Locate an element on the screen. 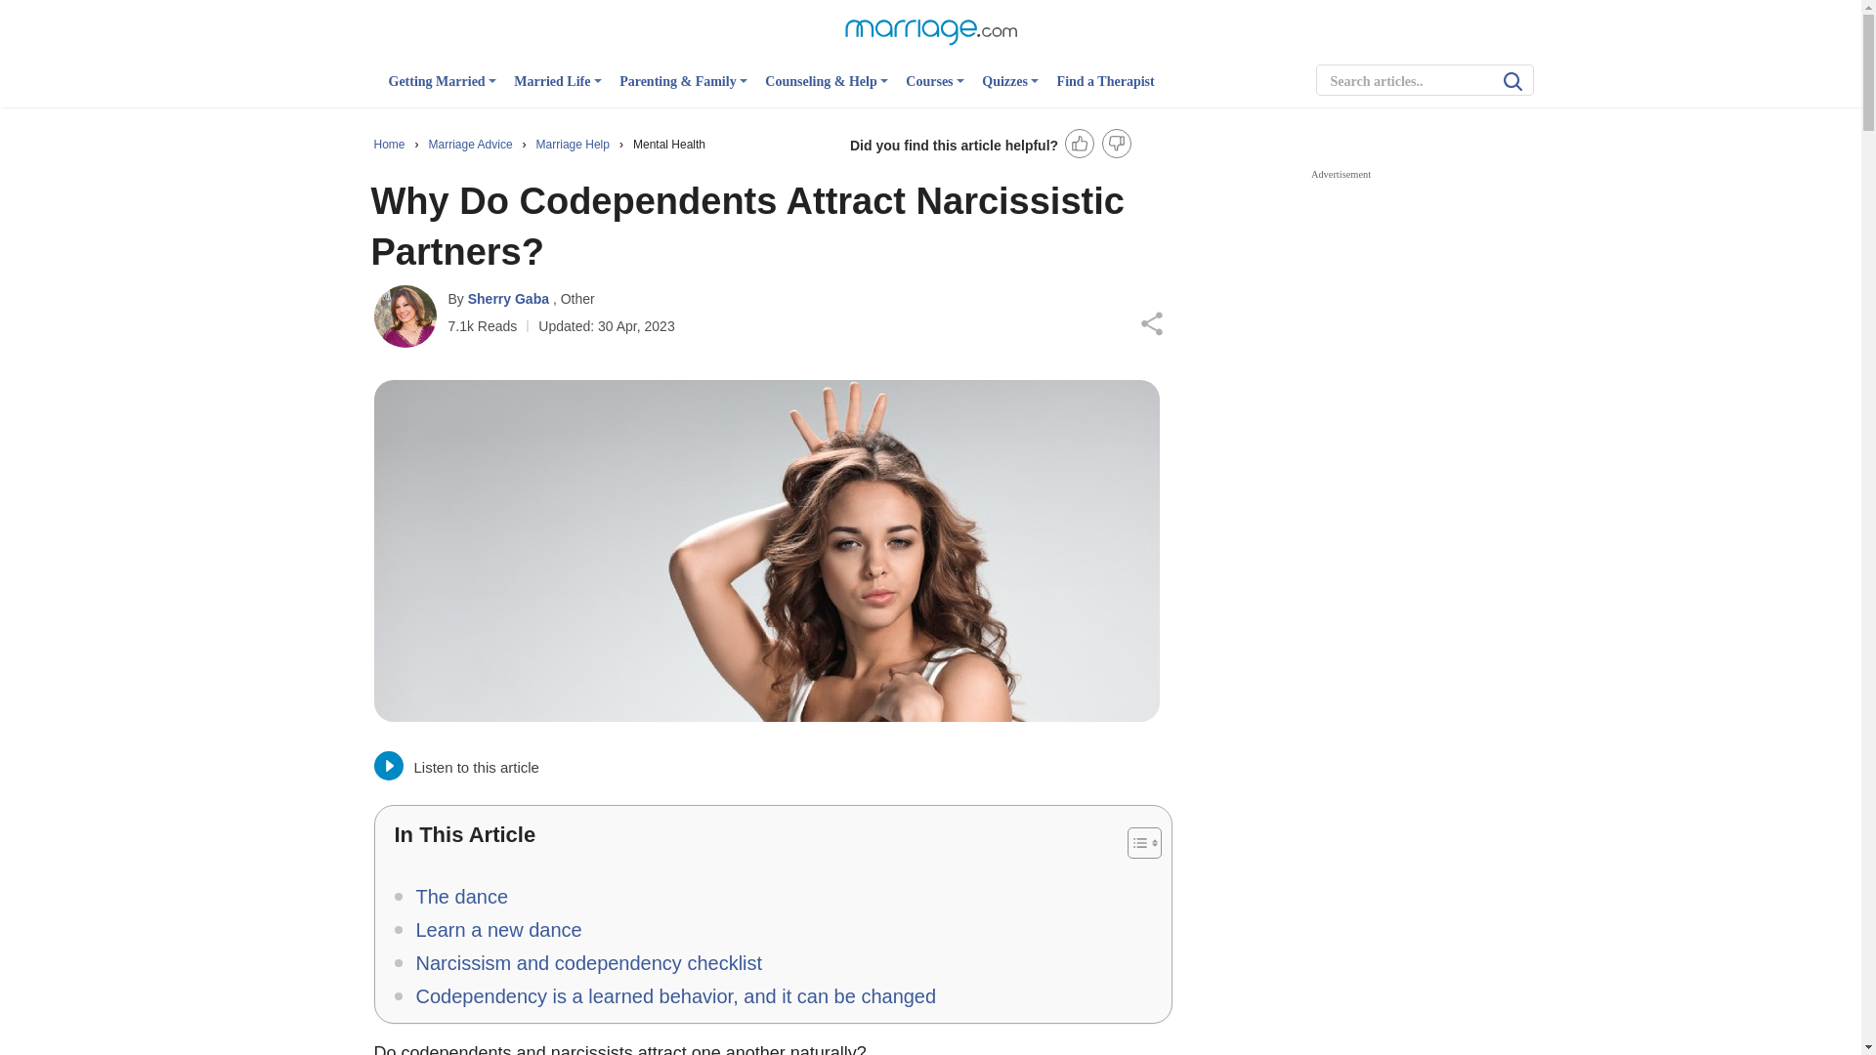  Married Life is located at coordinates (558, 90).